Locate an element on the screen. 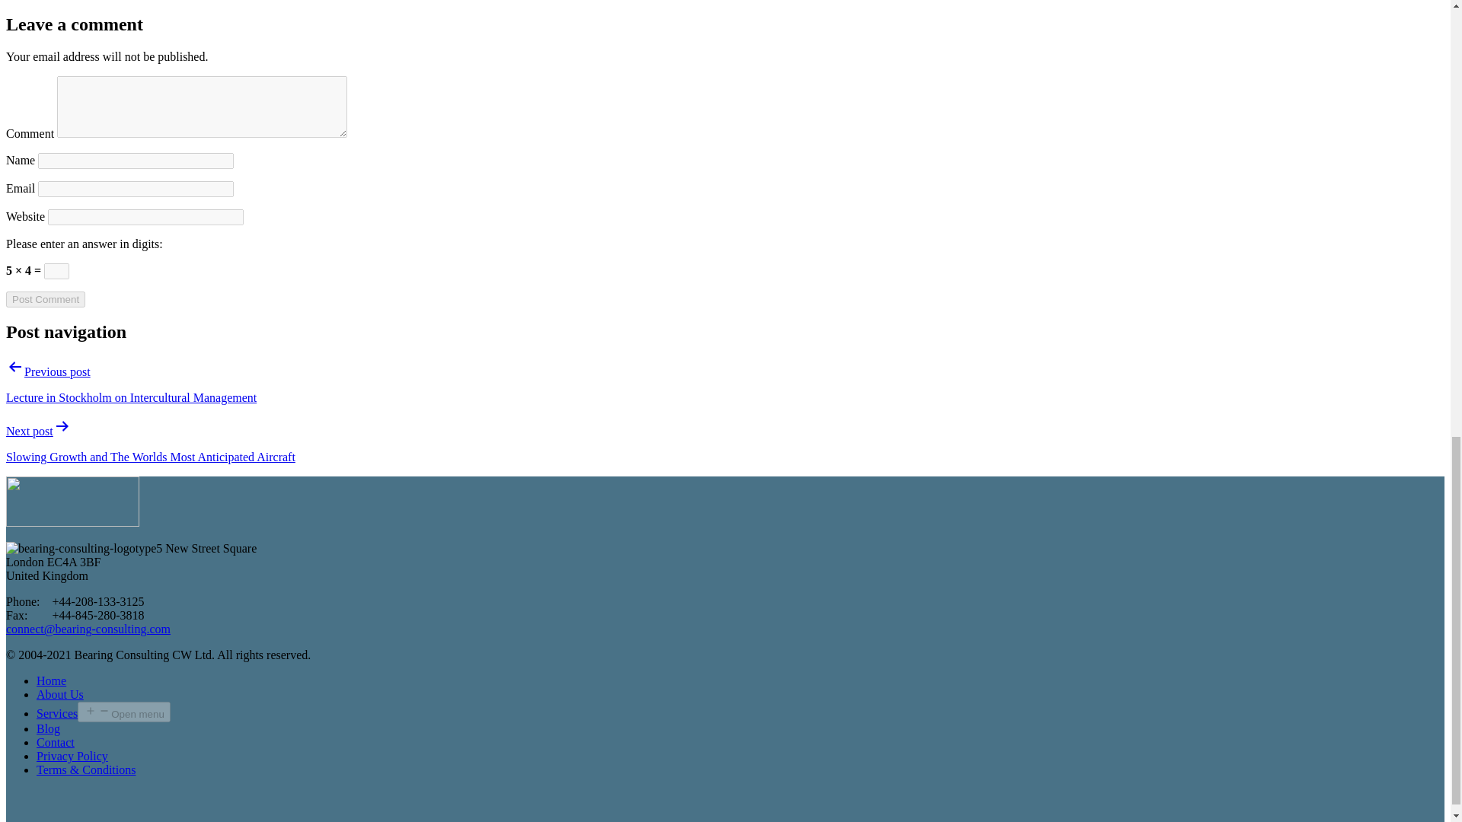  About Us is located at coordinates (59, 694).